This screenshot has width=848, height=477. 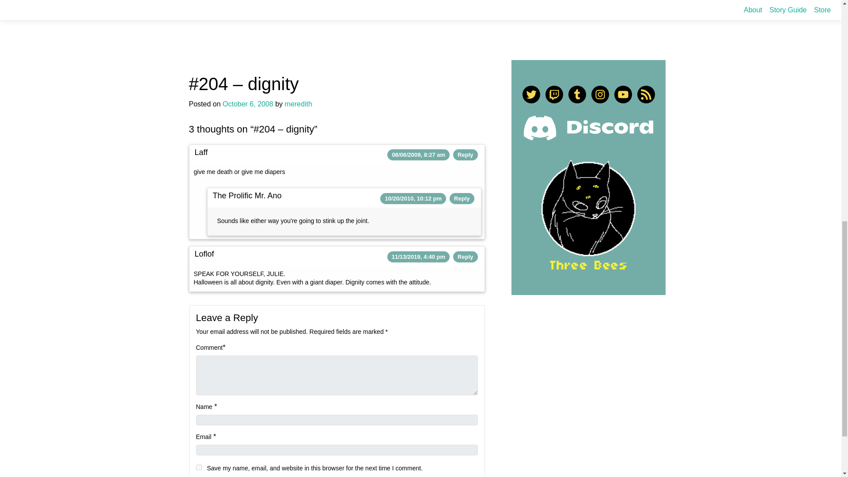 What do you see at coordinates (462, 198) in the screenshot?
I see `Reply` at bounding box center [462, 198].